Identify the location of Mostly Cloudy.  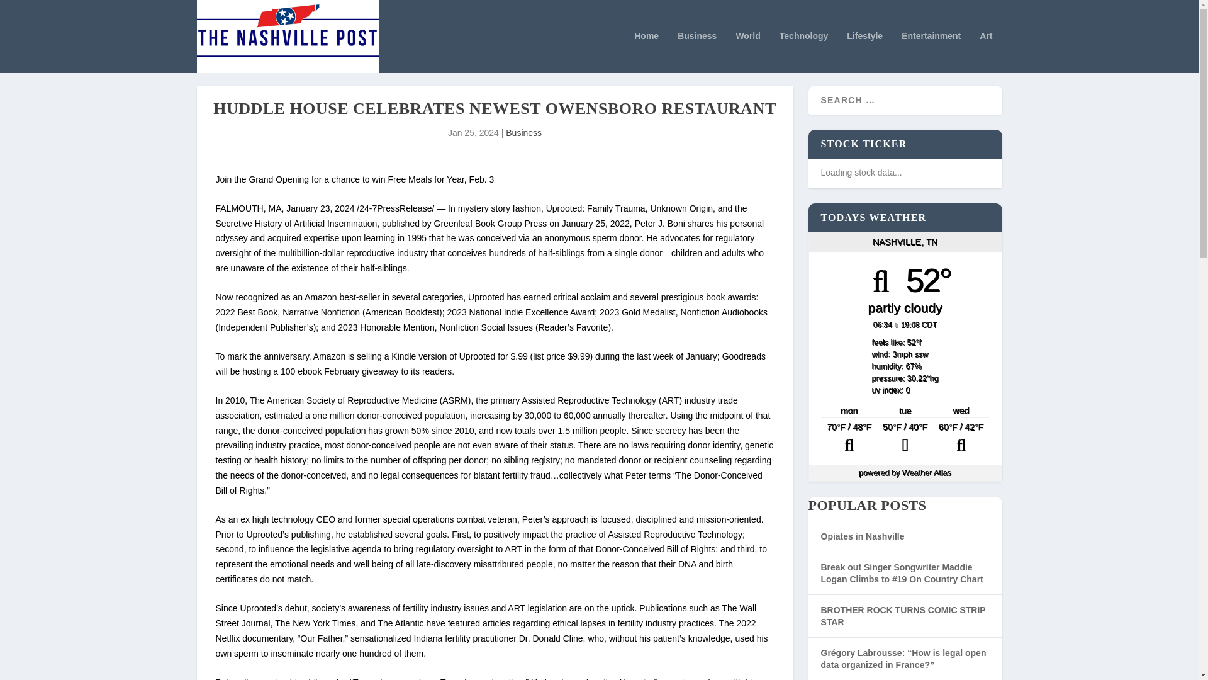
(849, 438).